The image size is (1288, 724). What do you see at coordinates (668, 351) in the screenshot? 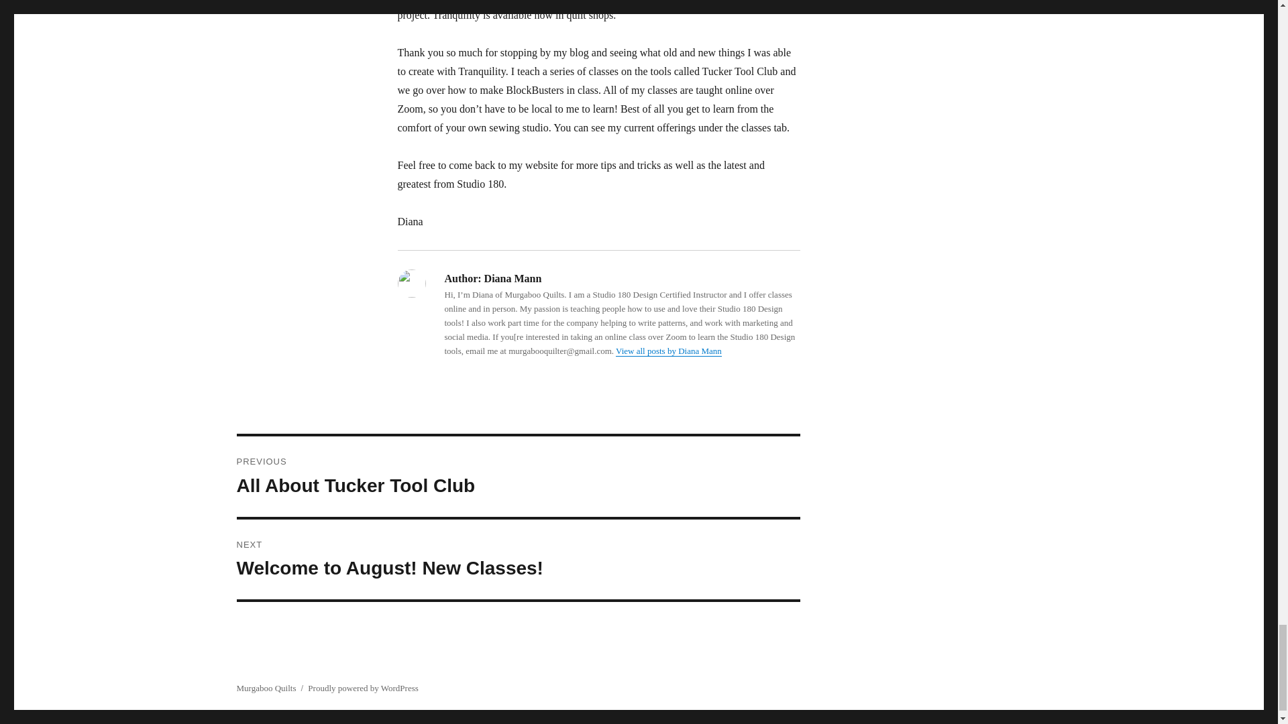
I see `View all posts by Diana Mann` at bounding box center [668, 351].